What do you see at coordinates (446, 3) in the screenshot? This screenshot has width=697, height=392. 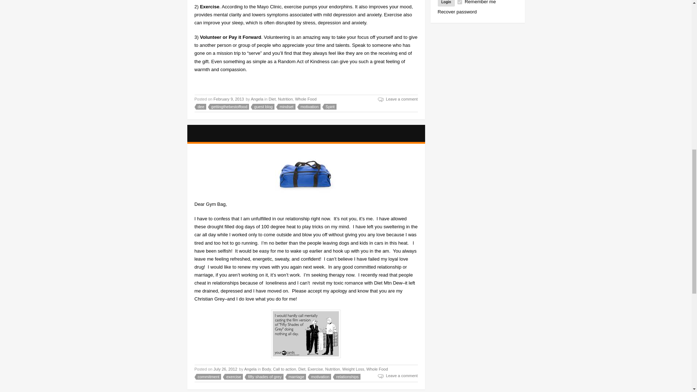 I see `Login` at bounding box center [446, 3].